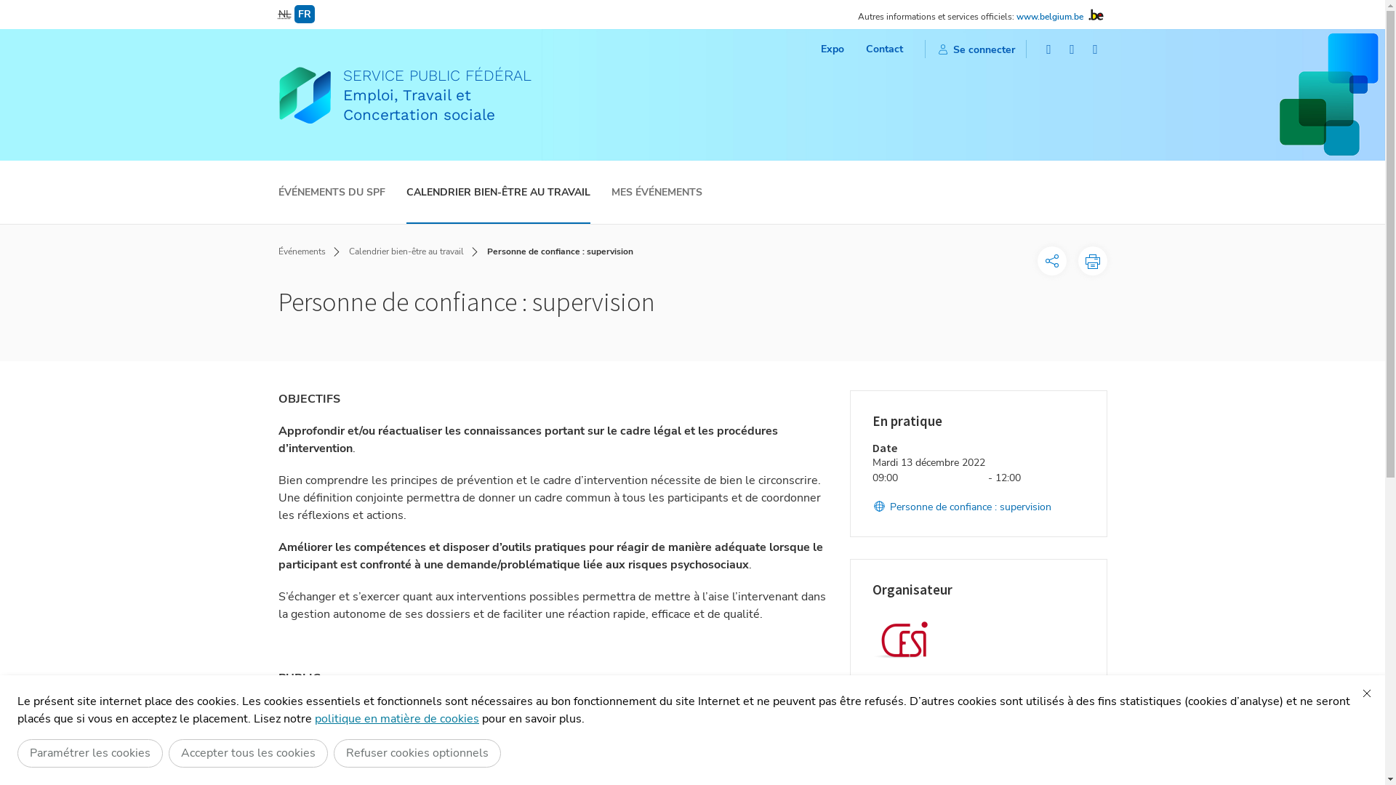 This screenshot has width=1396, height=785. I want to click on Site web de CESI, so click(920, 728).